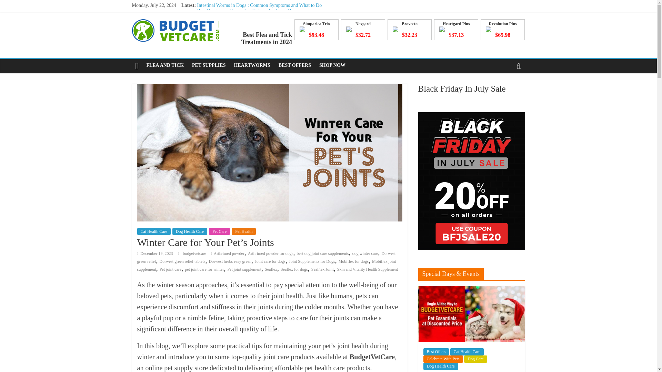 This screenshot has width=662, height=372. I want to click on budgetvetcare, so click(194, 254).